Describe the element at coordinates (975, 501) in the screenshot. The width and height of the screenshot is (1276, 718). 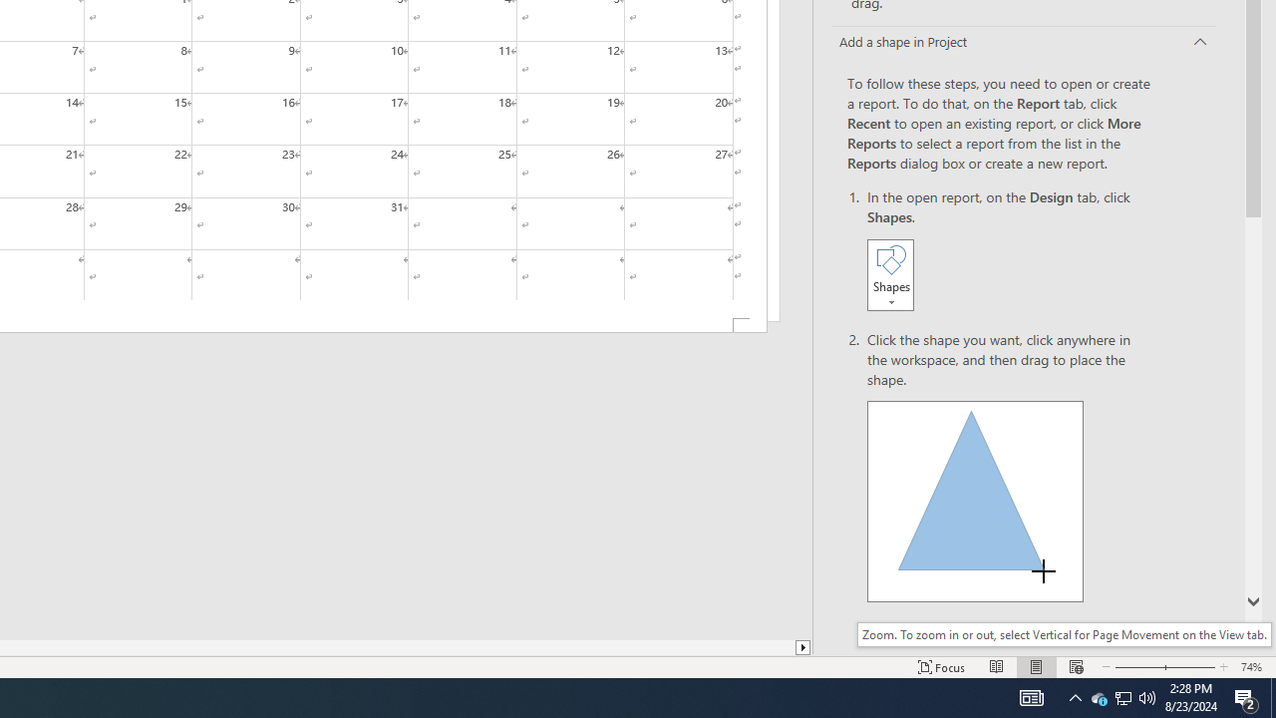
I see `Drawing a shape` at that location.